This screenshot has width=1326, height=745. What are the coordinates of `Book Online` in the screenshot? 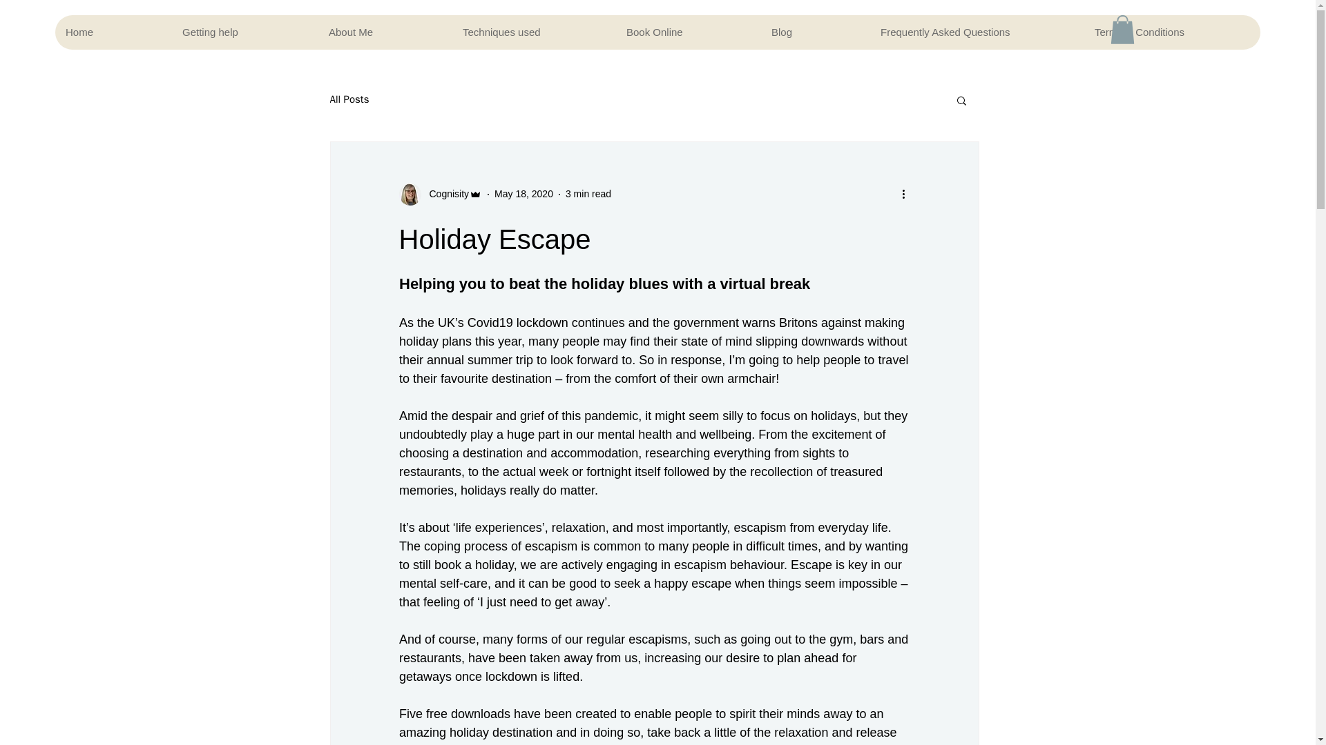 It's located at (687, 32).